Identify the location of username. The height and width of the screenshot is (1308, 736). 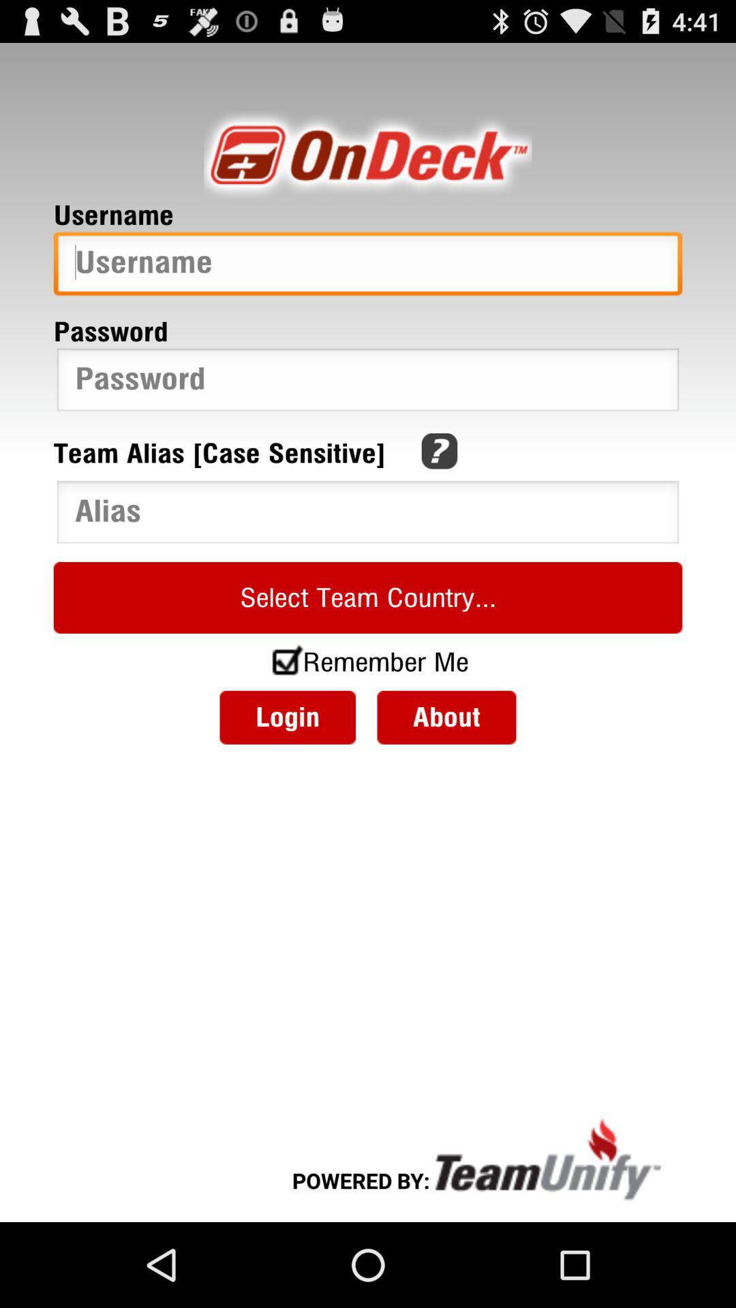
(368, 267).